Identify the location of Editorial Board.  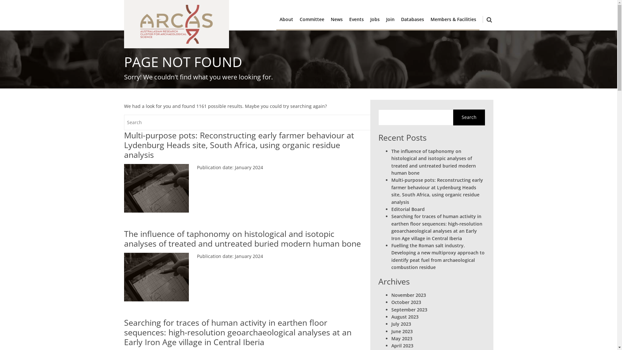
(408, 209).